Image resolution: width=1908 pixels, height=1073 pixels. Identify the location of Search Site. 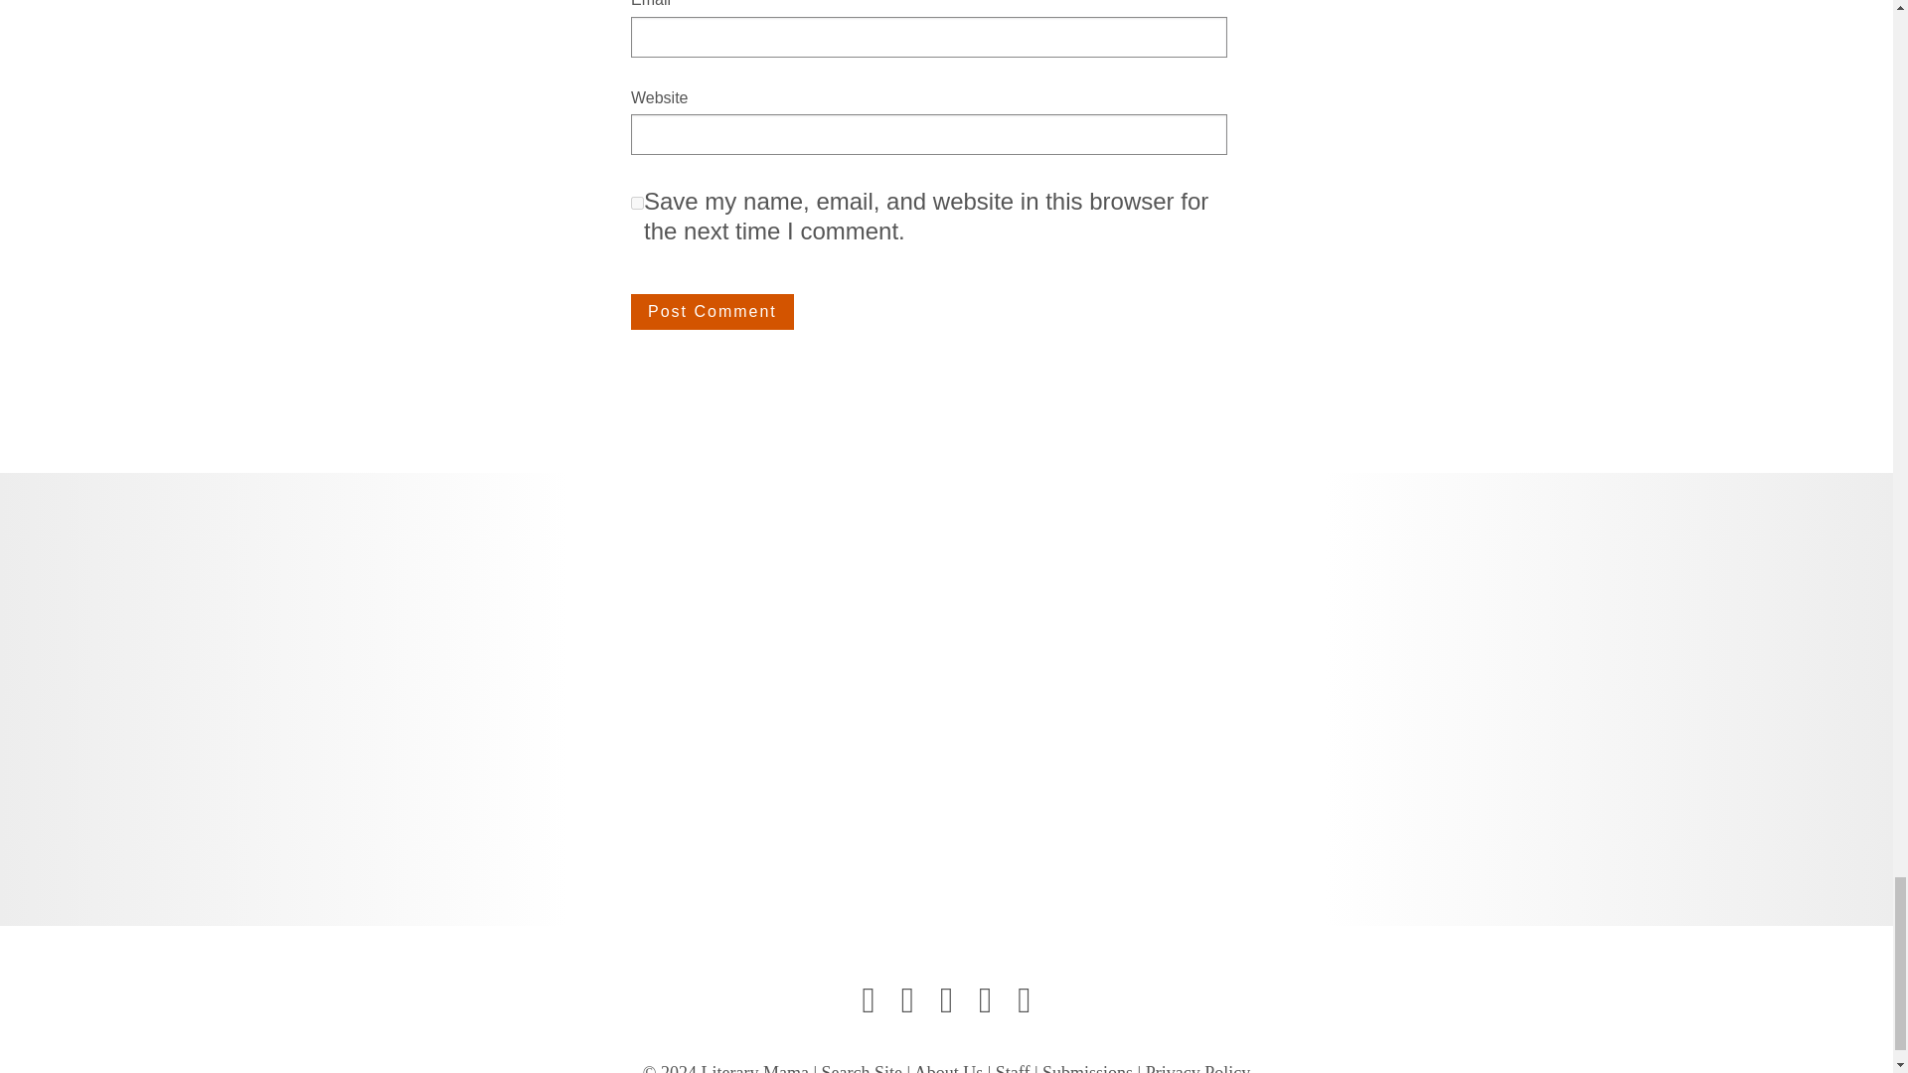
(863, 1068).